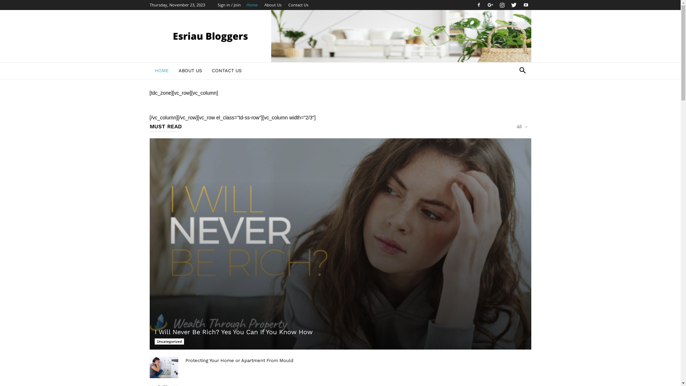 The height and width of the screenshot is (386, 686). I want to click on Protecting Your Home or Apartment From Mould, so click(239, 360).